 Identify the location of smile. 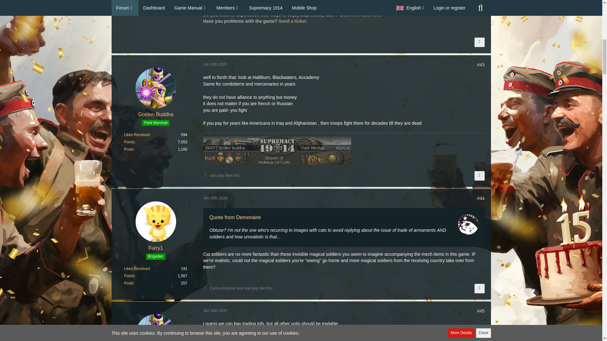
(276, 331).